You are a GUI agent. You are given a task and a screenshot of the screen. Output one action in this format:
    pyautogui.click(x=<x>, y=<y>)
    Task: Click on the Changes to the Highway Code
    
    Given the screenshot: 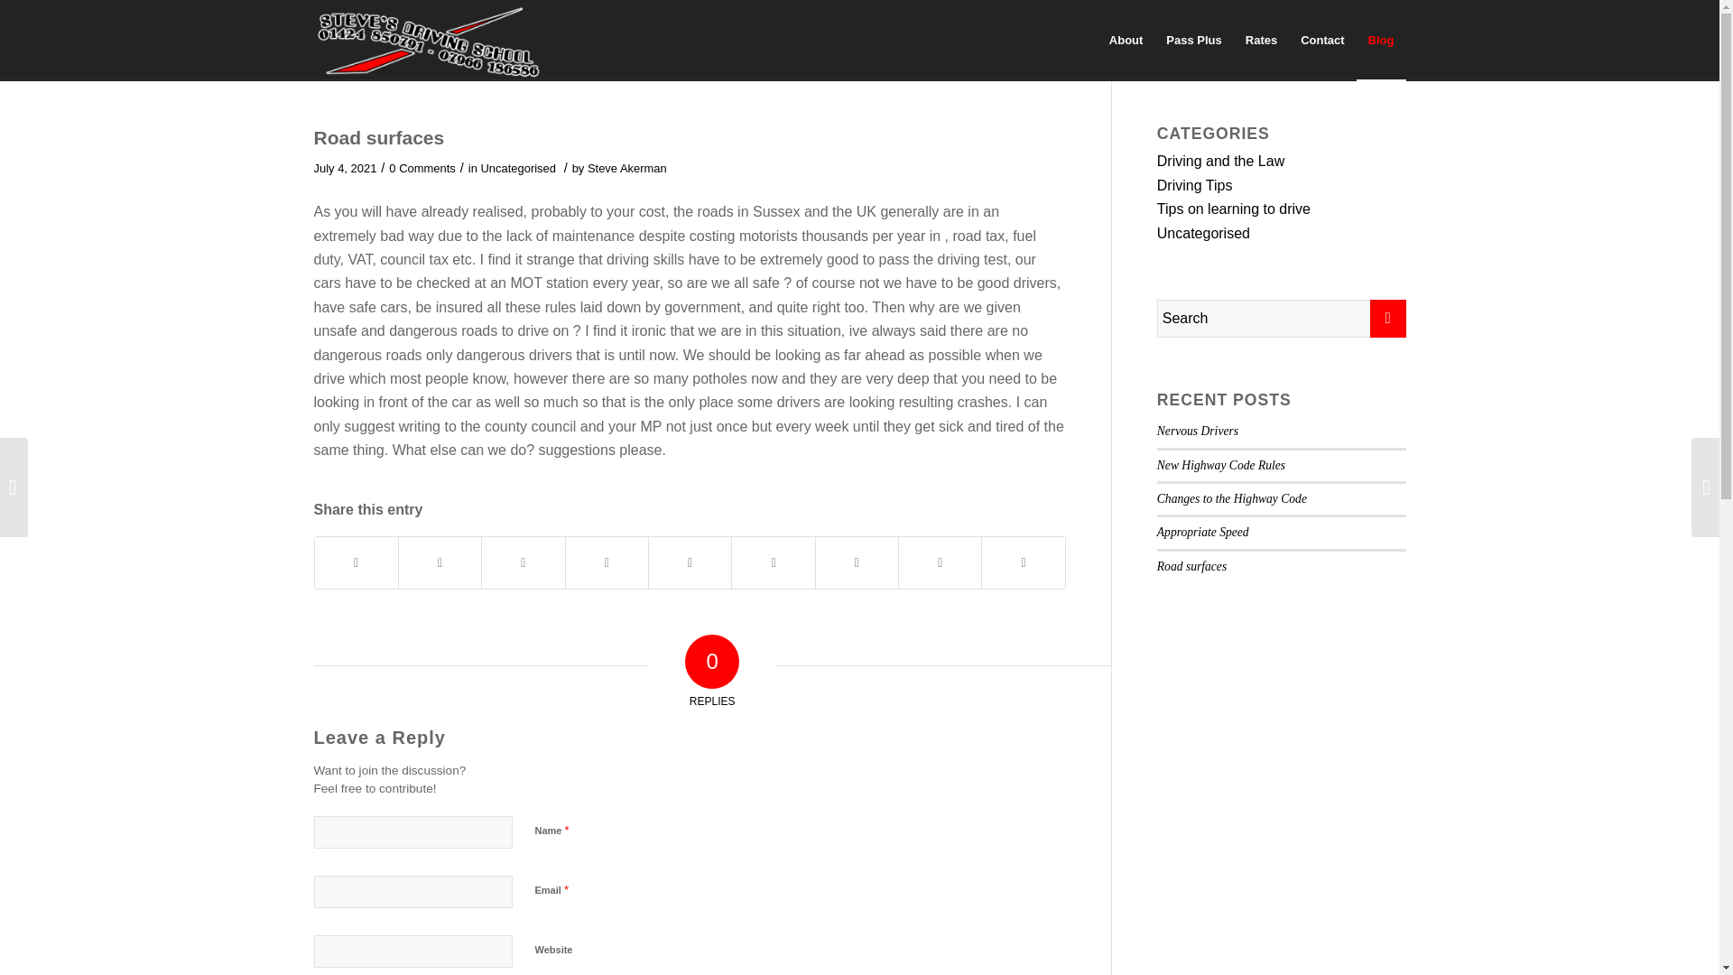 What is the action you would take?
    pyautogui.click(x=1231, y=498)
    